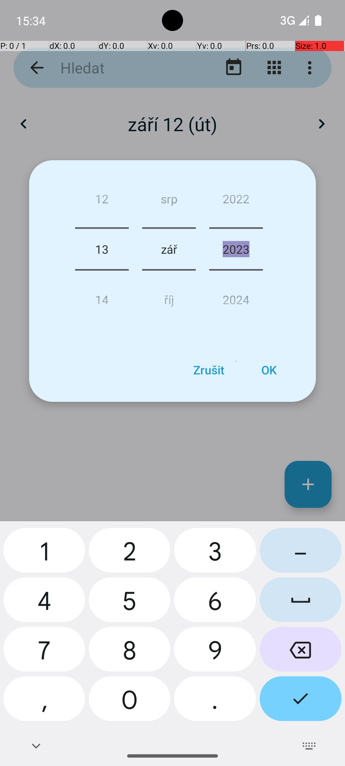  Describe the element at coordinates (169, 297) in the screenshot. I see `říj` at that location.